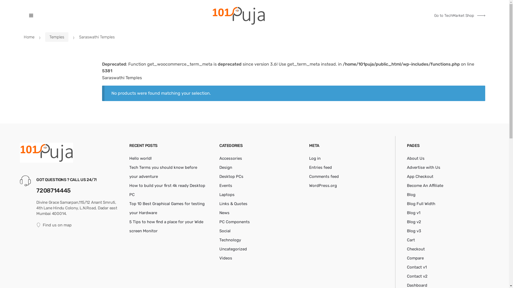  Describe the element at coordinates (460, 16) in the screenshot. I see `Go to TechMarket Shop` at that location.